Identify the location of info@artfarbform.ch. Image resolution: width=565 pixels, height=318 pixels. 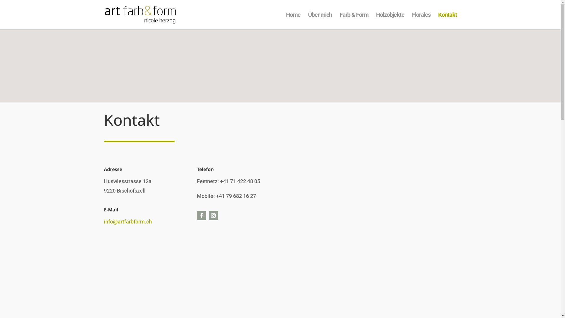
(128, 221).